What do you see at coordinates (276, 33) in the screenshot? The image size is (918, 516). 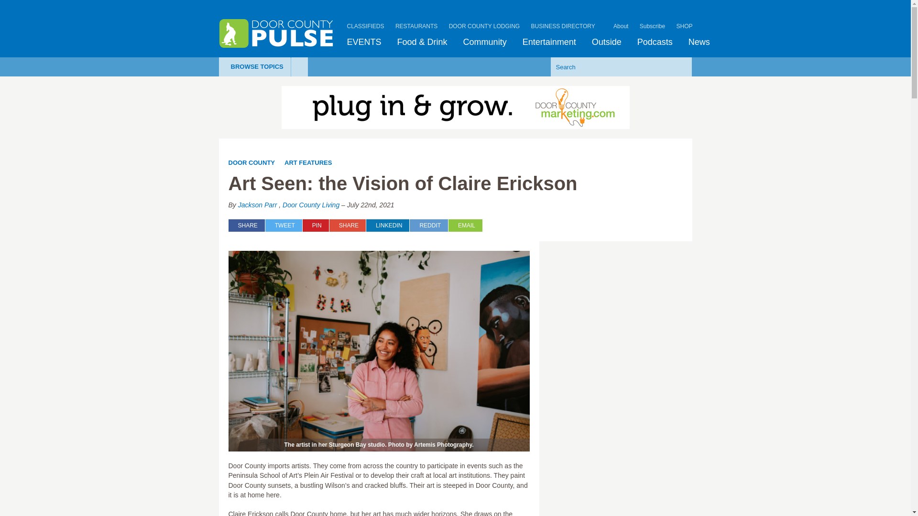 I see `Door County Pulse` at bounding box center [276, 33].